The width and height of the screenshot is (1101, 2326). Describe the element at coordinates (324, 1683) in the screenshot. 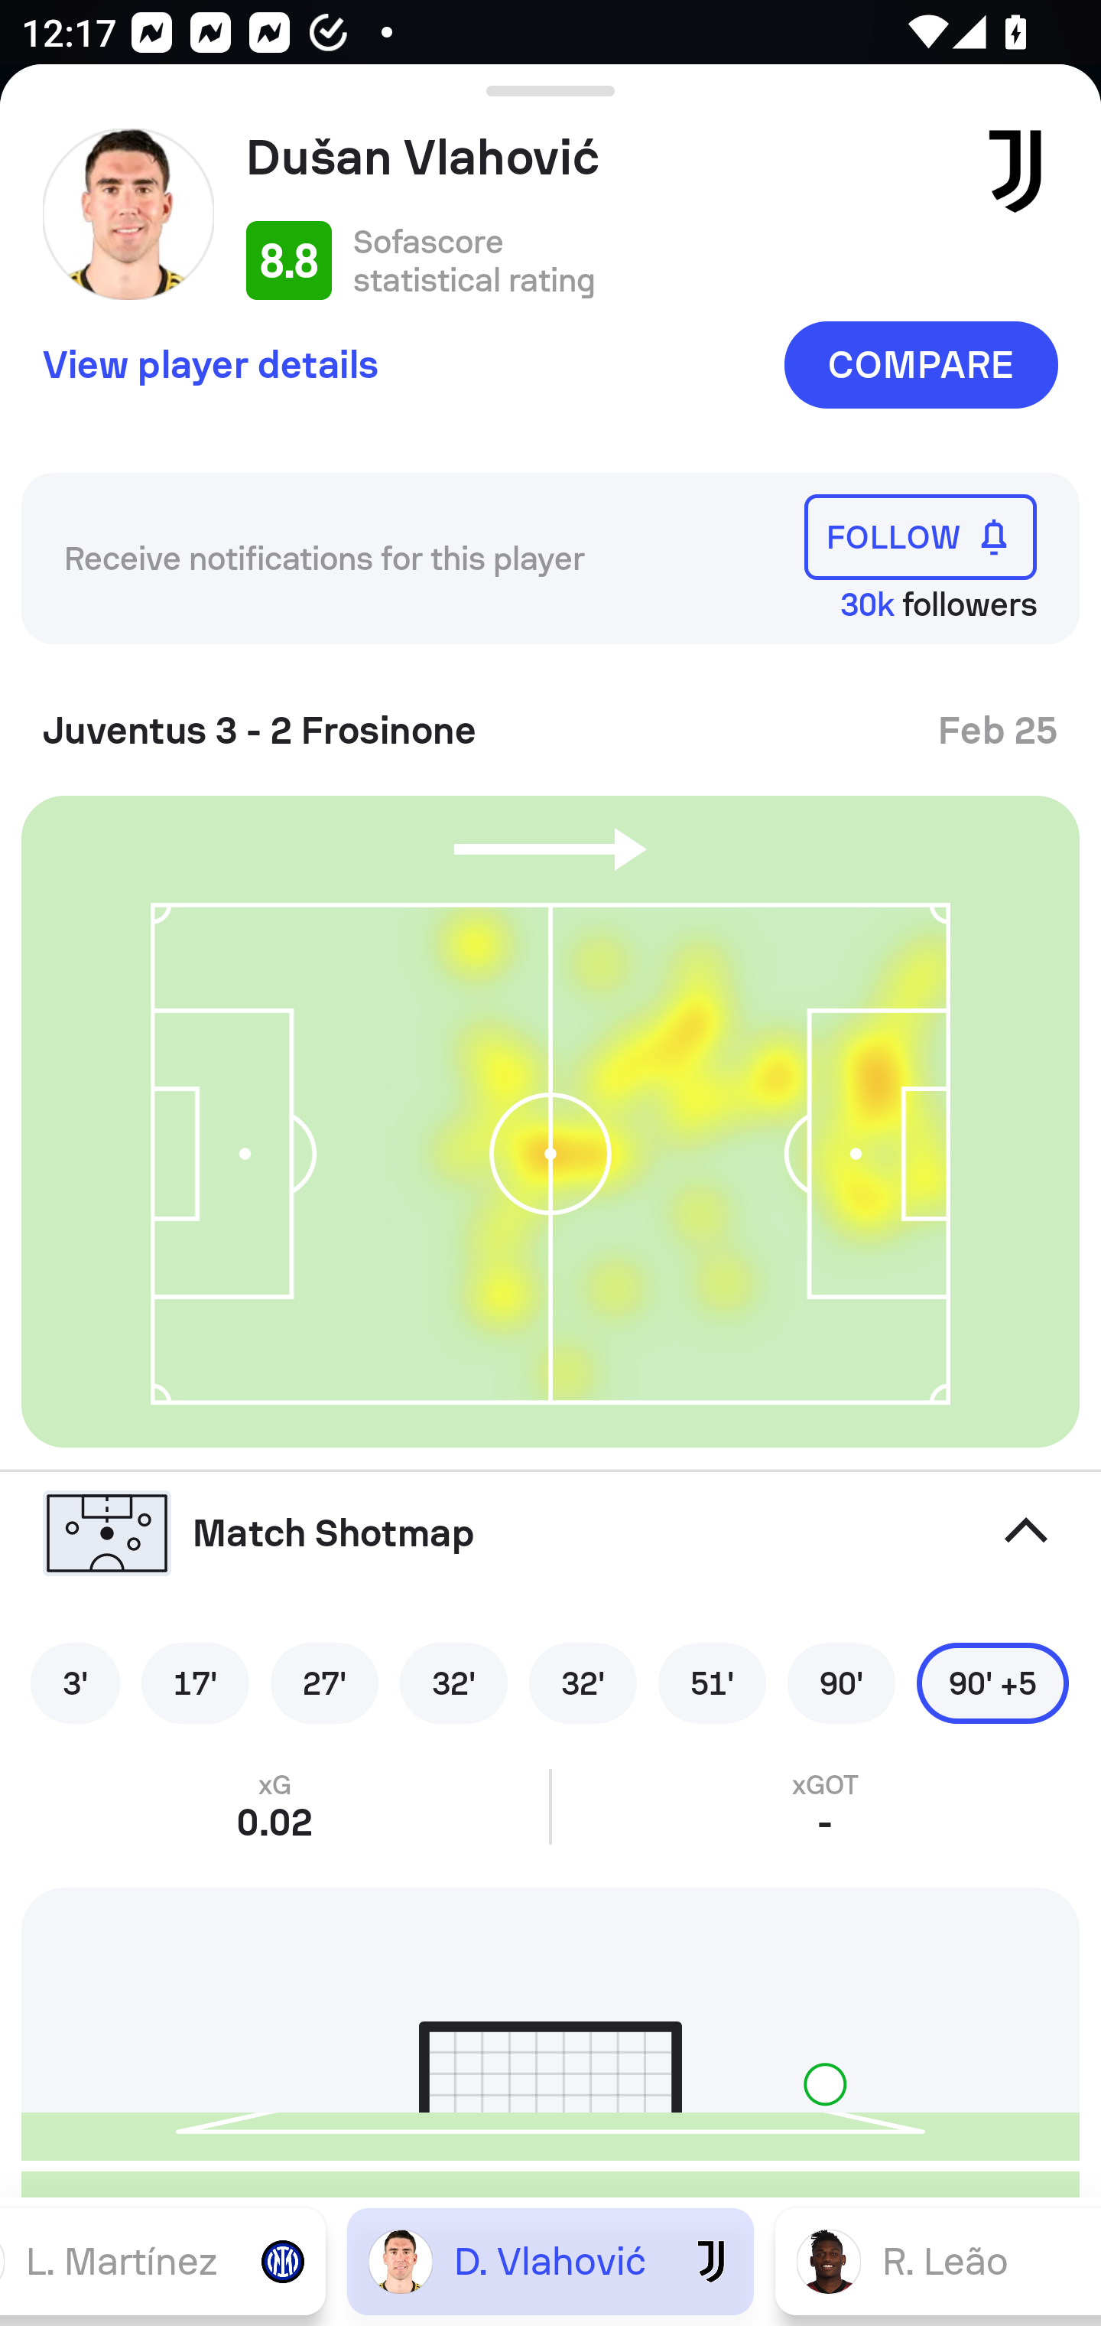

I see `27'` at that location.